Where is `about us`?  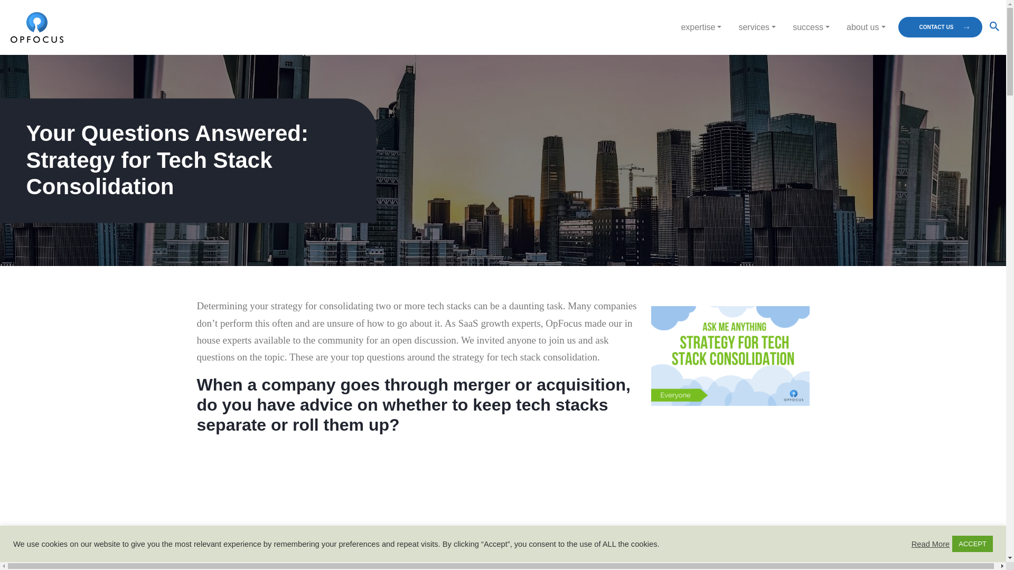
about us is located at coordinates (866, 27).